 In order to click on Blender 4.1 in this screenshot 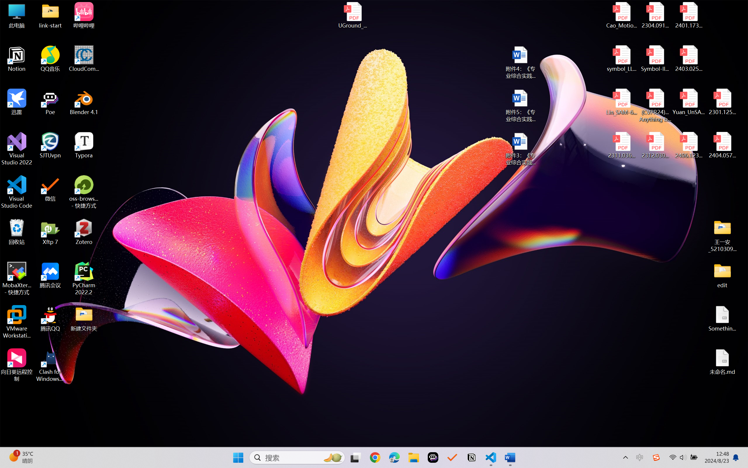, I will do `click(84, 102)`.